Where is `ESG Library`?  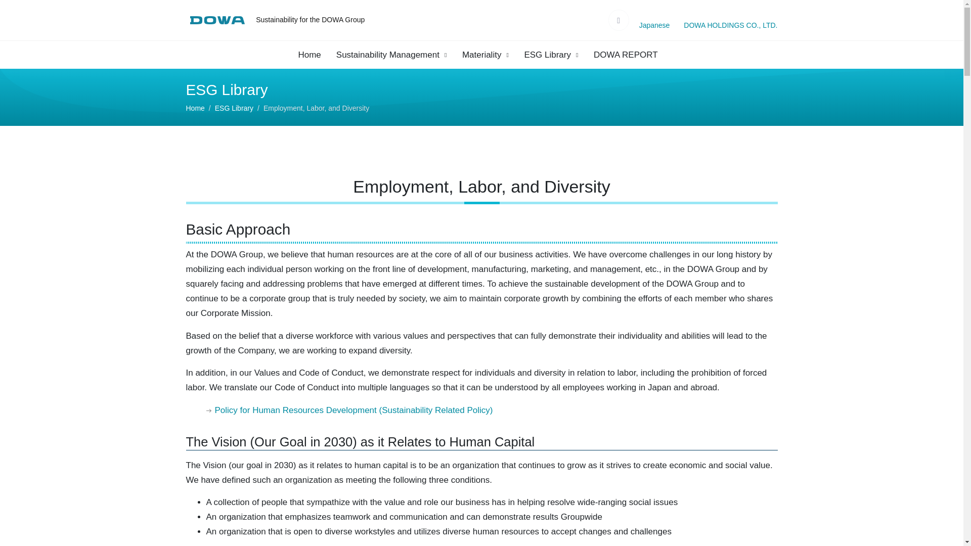
ESG Library is located at coordinates (234, 108).